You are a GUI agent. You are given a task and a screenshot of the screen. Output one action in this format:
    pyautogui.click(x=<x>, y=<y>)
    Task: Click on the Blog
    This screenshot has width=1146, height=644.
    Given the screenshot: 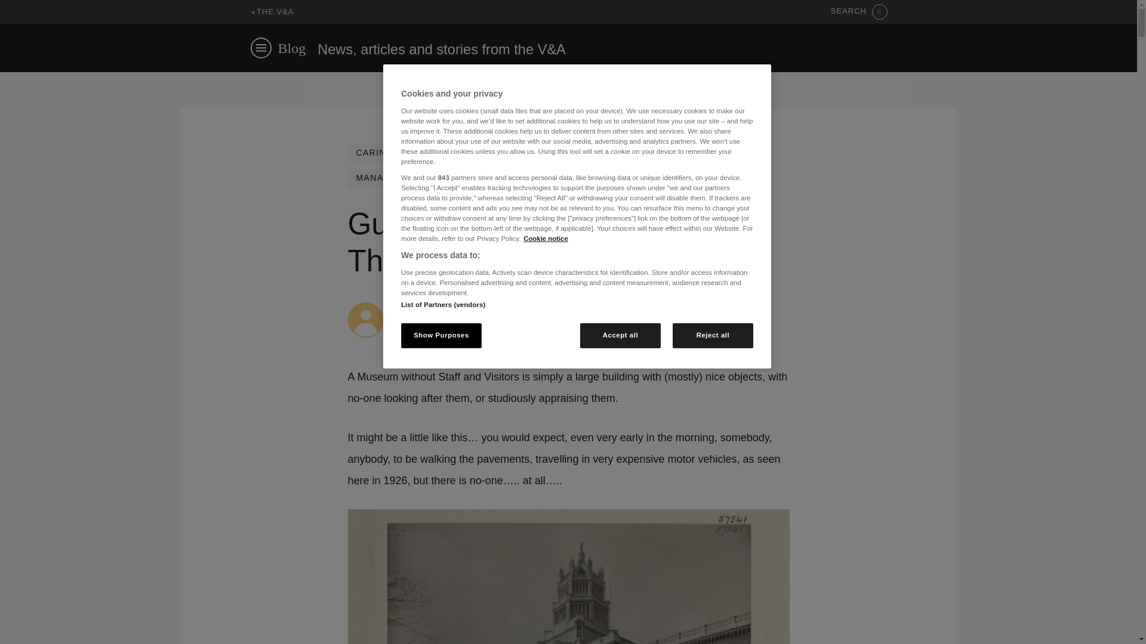 What is the action you would take?
    pyautogui.click(x=292, y=48)
    